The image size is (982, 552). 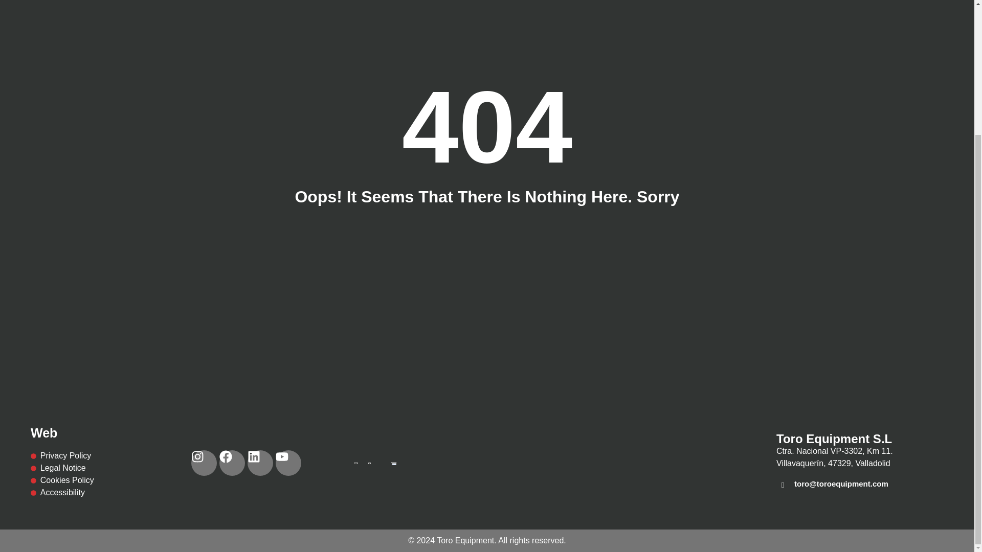 What do you see at coordinates (77, 468) in the screenshot?
I see `Legal Notice` at bounding box center [77, 468].